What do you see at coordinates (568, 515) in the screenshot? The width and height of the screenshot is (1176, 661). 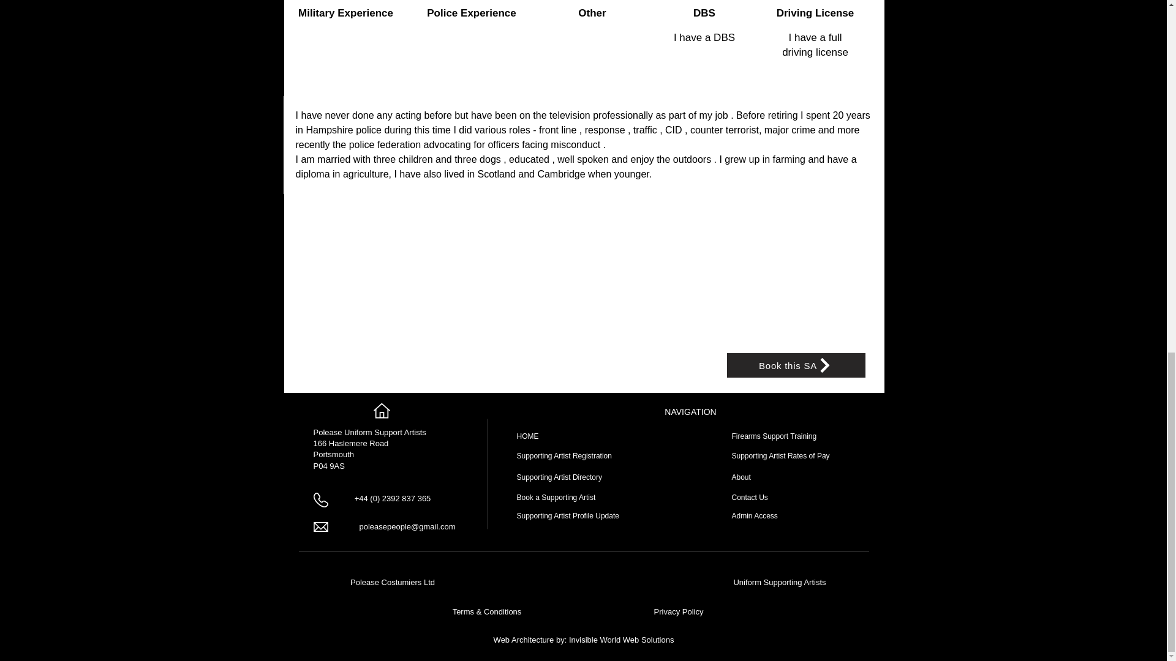 I see `Supporting Artist Profile Update` at bounding box center [568, 515].